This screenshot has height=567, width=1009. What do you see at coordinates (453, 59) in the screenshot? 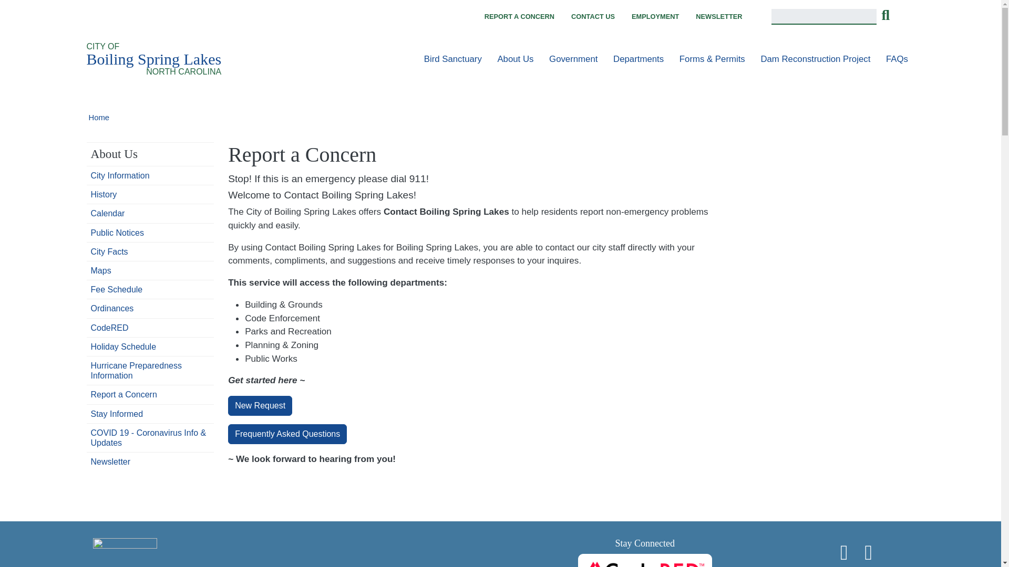
I see `Bird Sanctuary` at bounding box center [453, 59].